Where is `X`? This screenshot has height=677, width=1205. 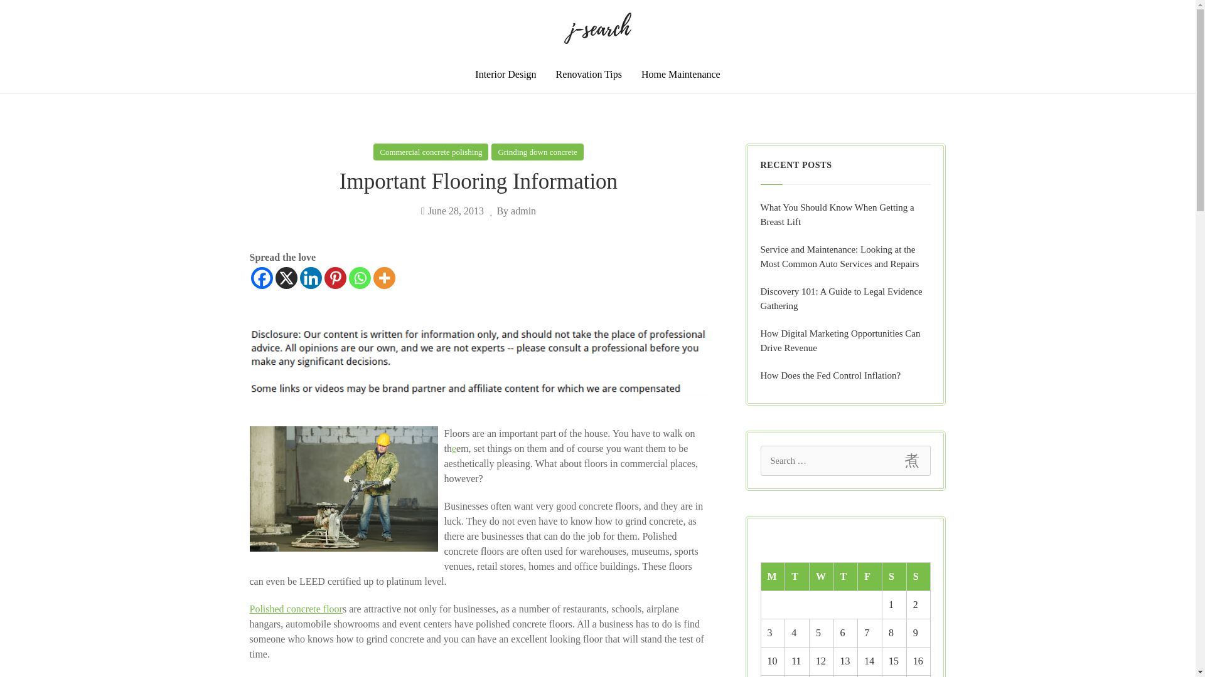
X is located at coordinates (285, 278).